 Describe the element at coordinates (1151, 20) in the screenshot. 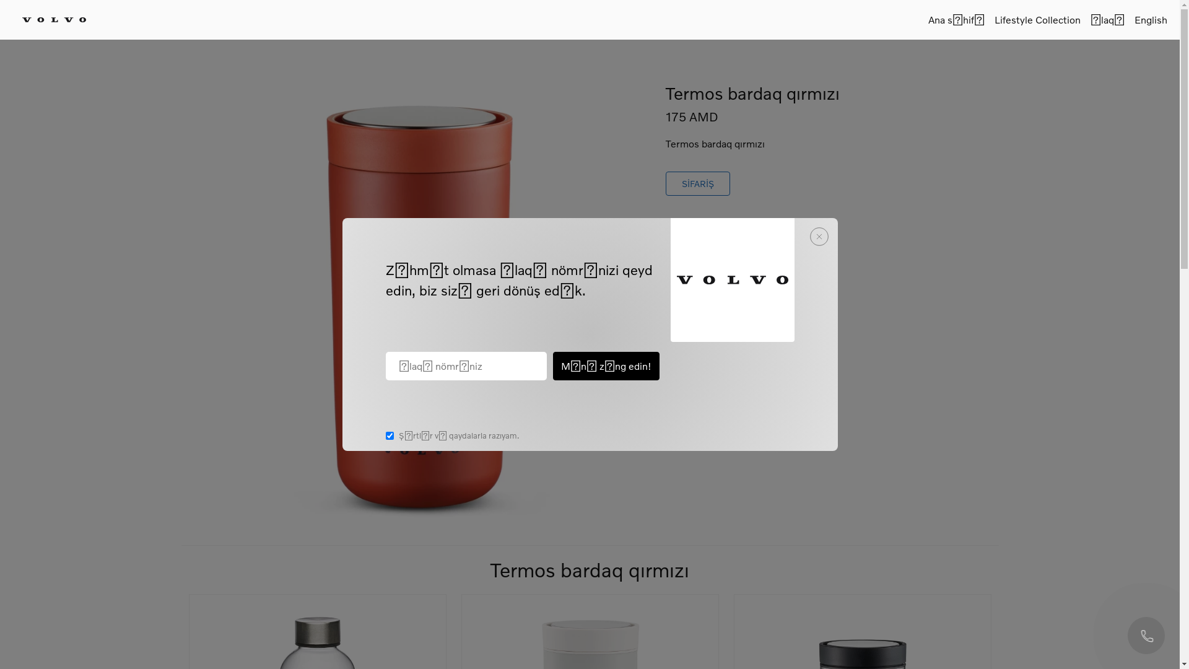

I see `English` at that location.